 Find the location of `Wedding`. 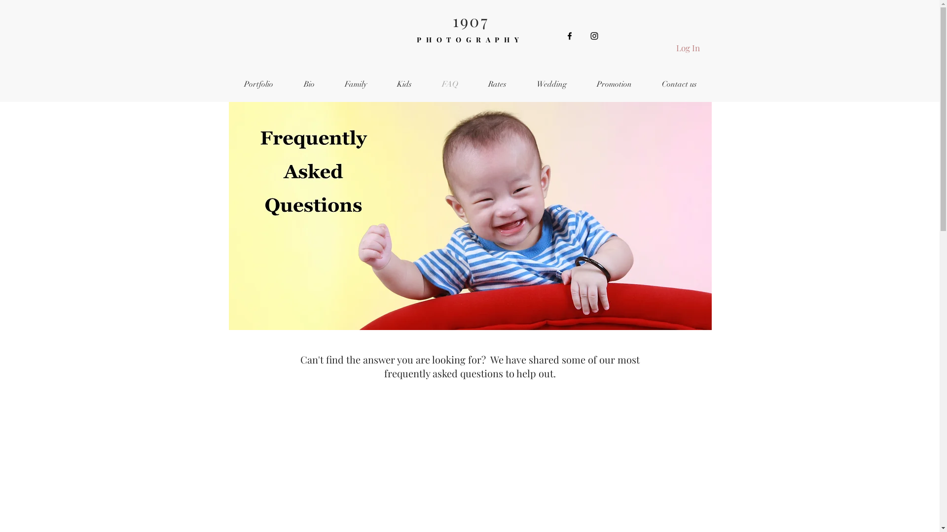

Wedding is located at coordinates (552, 85).